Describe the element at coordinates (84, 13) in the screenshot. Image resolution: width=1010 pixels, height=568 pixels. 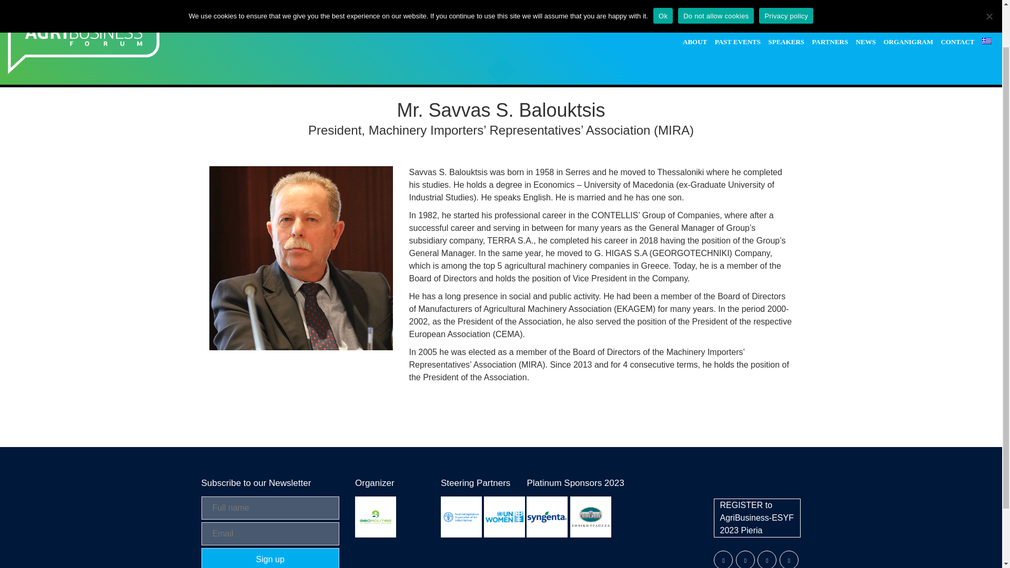
I see `logo` at that location.